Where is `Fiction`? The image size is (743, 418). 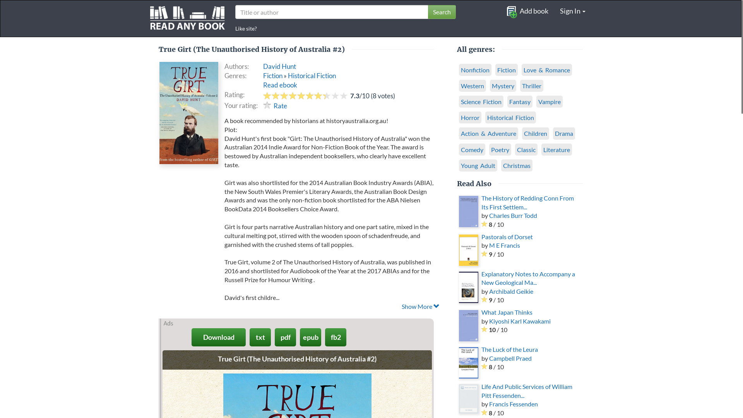 Fiction is located at coordinates (273, 76).